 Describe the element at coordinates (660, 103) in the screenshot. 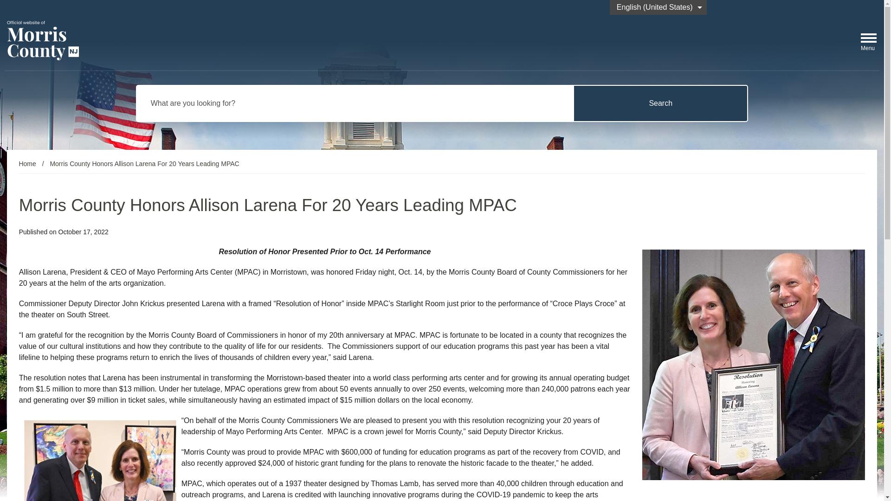

I see `Search` at that location.